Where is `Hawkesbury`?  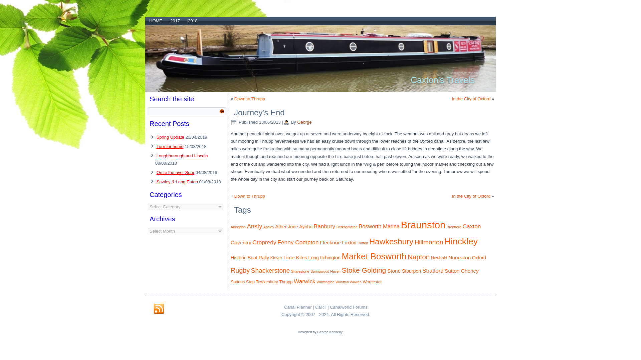 Hawkesbury is located at coordinates (391, 241).